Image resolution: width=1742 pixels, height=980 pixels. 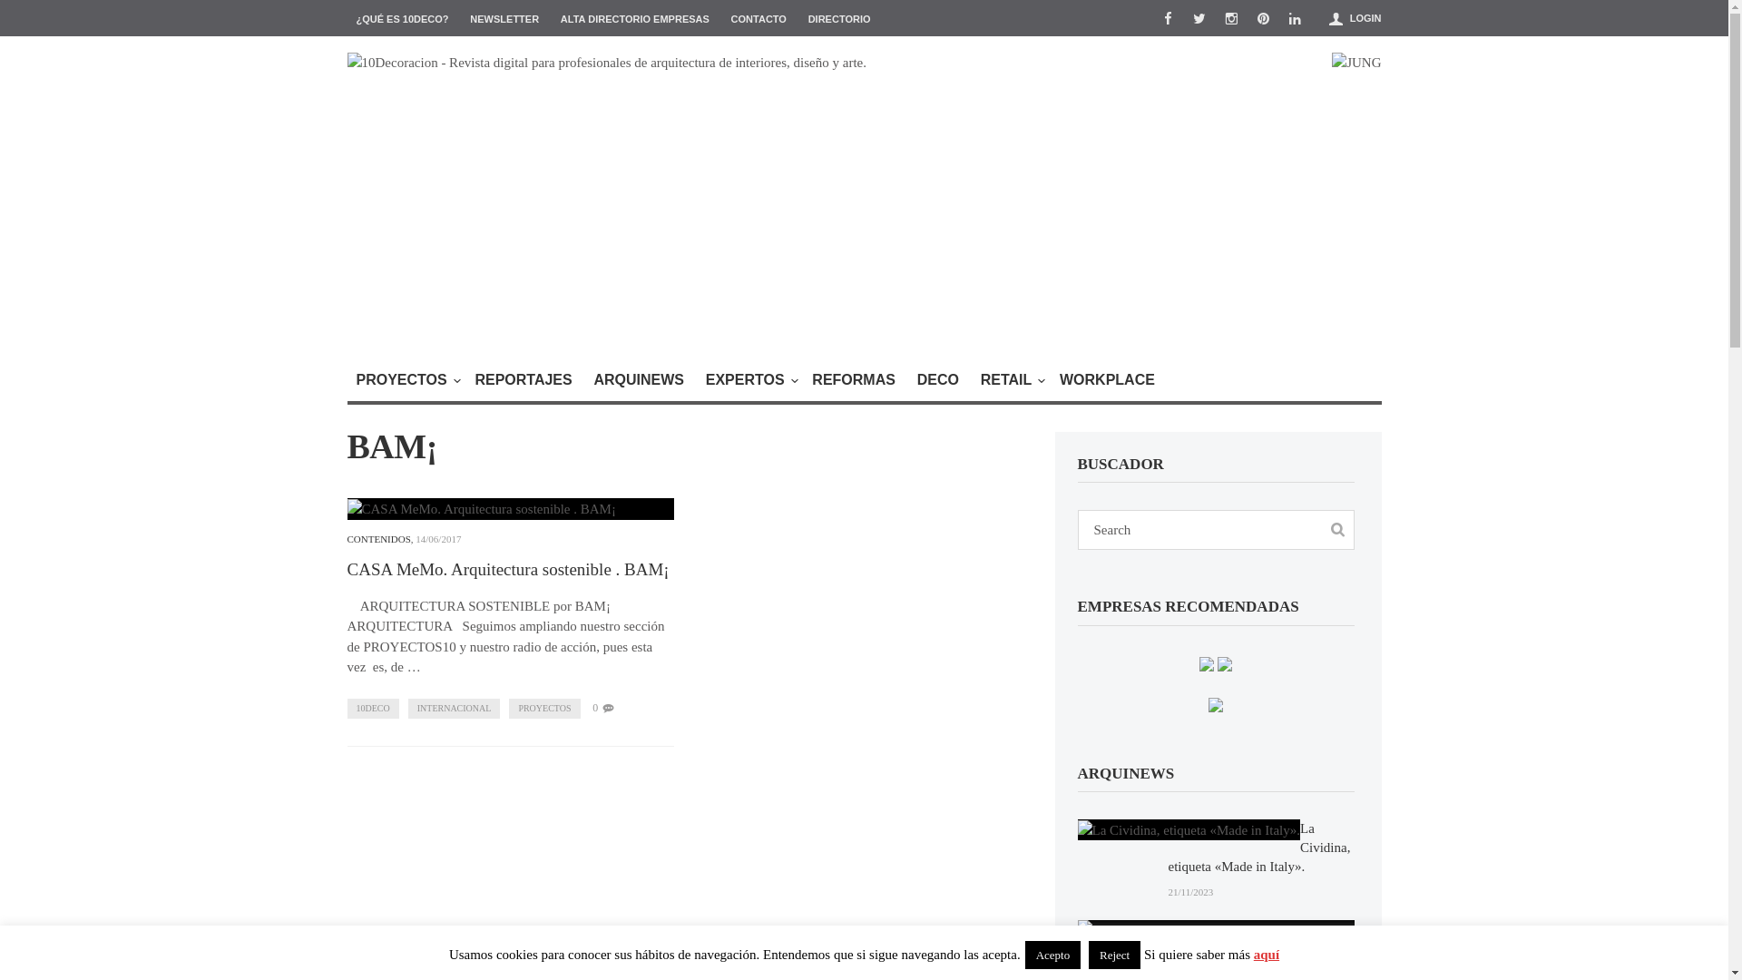 What do you see at coordinates (864, 210) in the screenshot?
I see `Advertisement` at bounding box center [864, 210].